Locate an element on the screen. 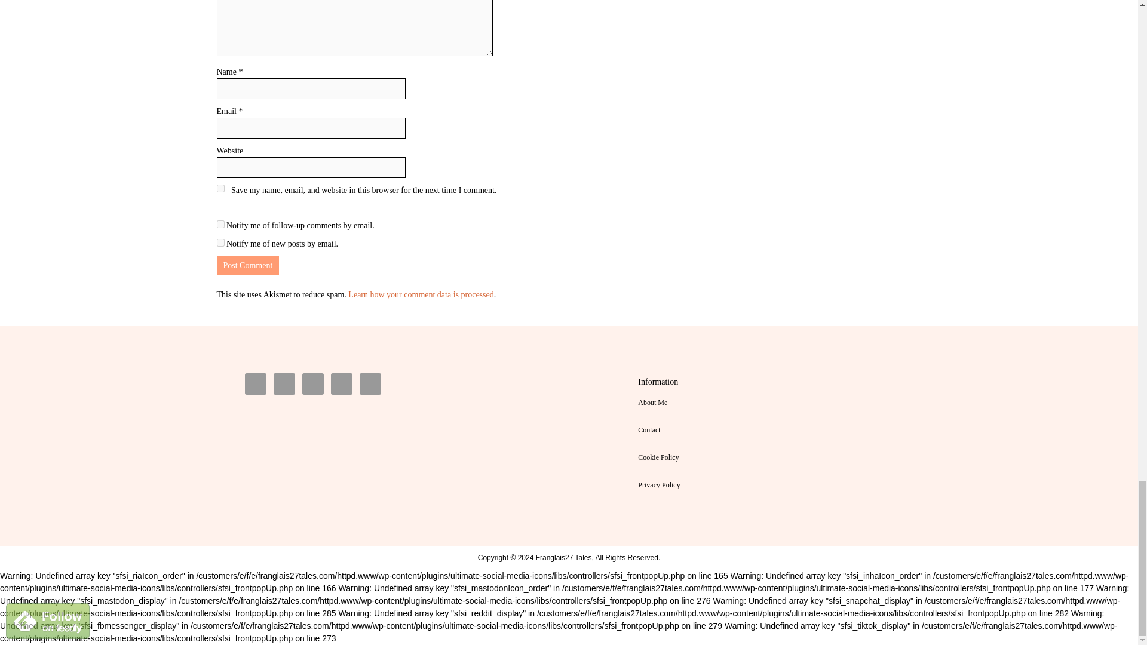 The image size is (1147, 645). Please wait until Google reCAPTCHA is loaded. is located at coordinates (247, 265).